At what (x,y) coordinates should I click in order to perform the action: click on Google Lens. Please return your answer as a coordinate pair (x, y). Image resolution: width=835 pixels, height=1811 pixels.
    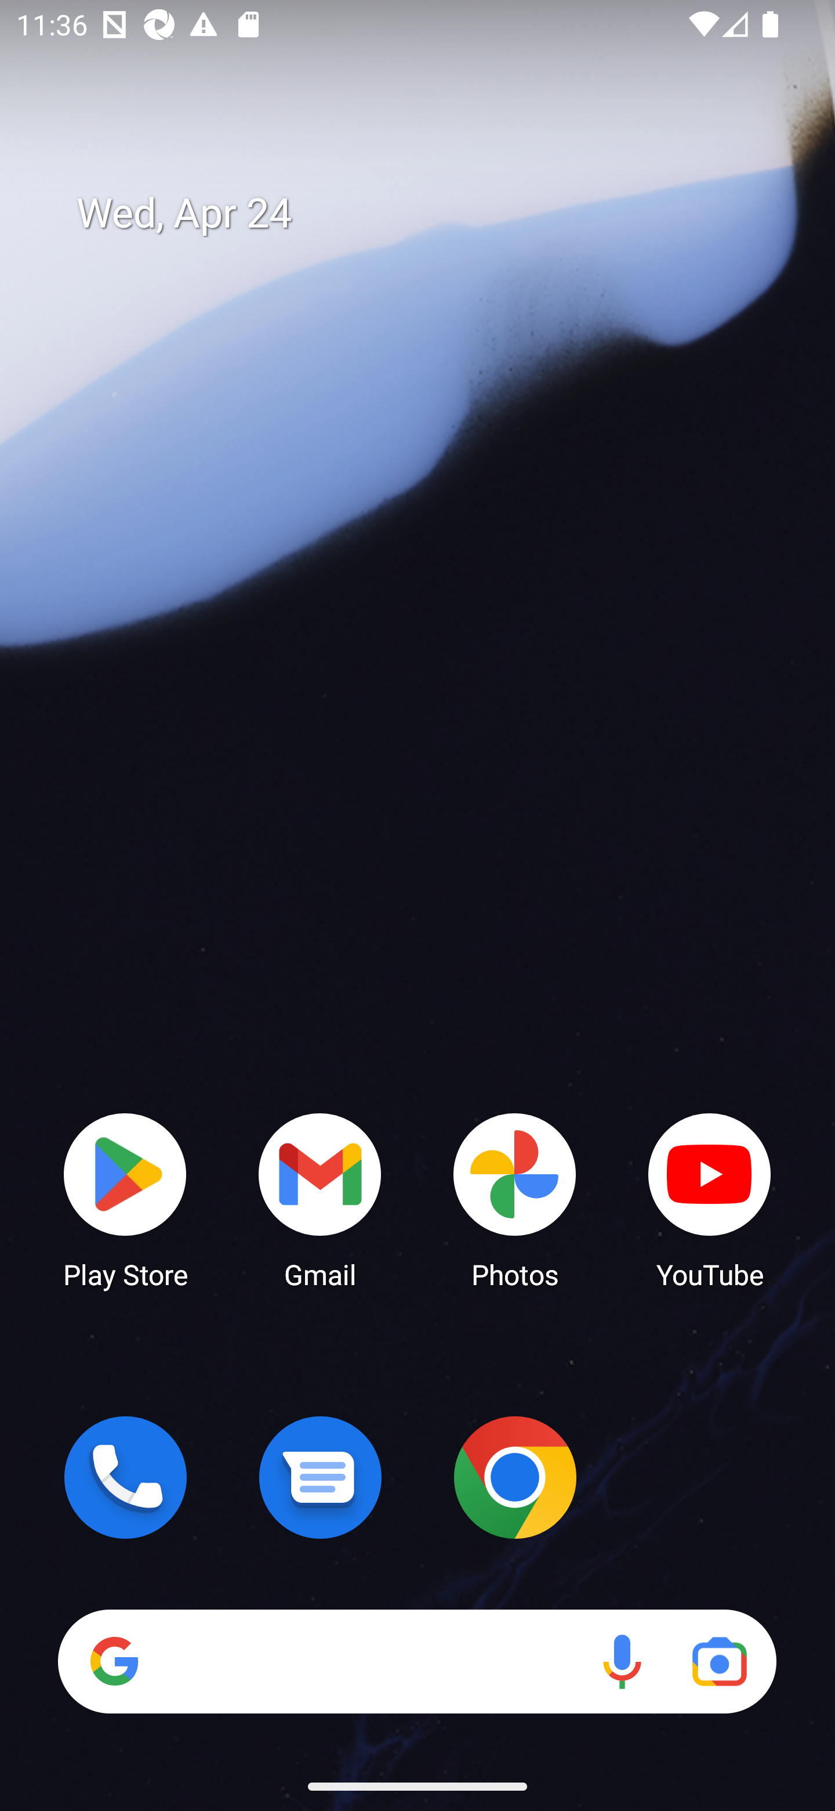
    Looking at the image, I should click on (719, 1661).